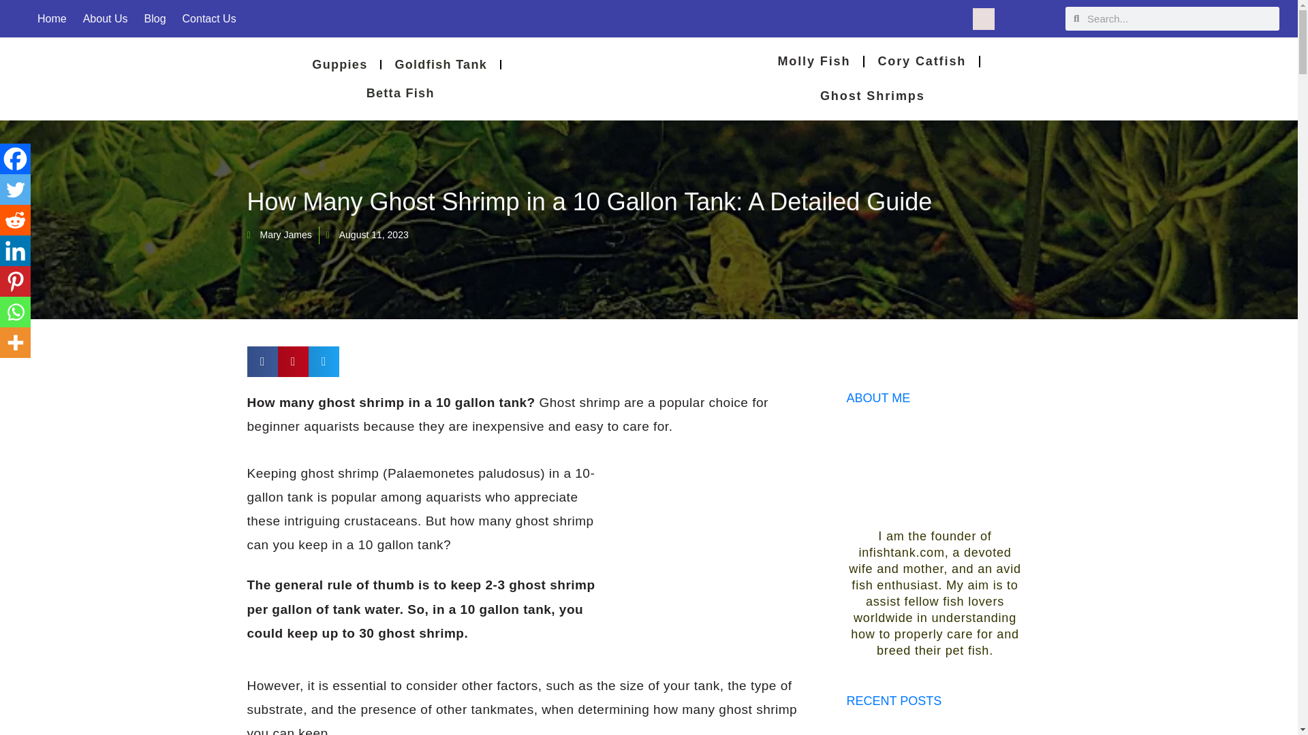  Describe the element at coordinates (15, 281) in the screenshot. I see `Pinterest` at that location.